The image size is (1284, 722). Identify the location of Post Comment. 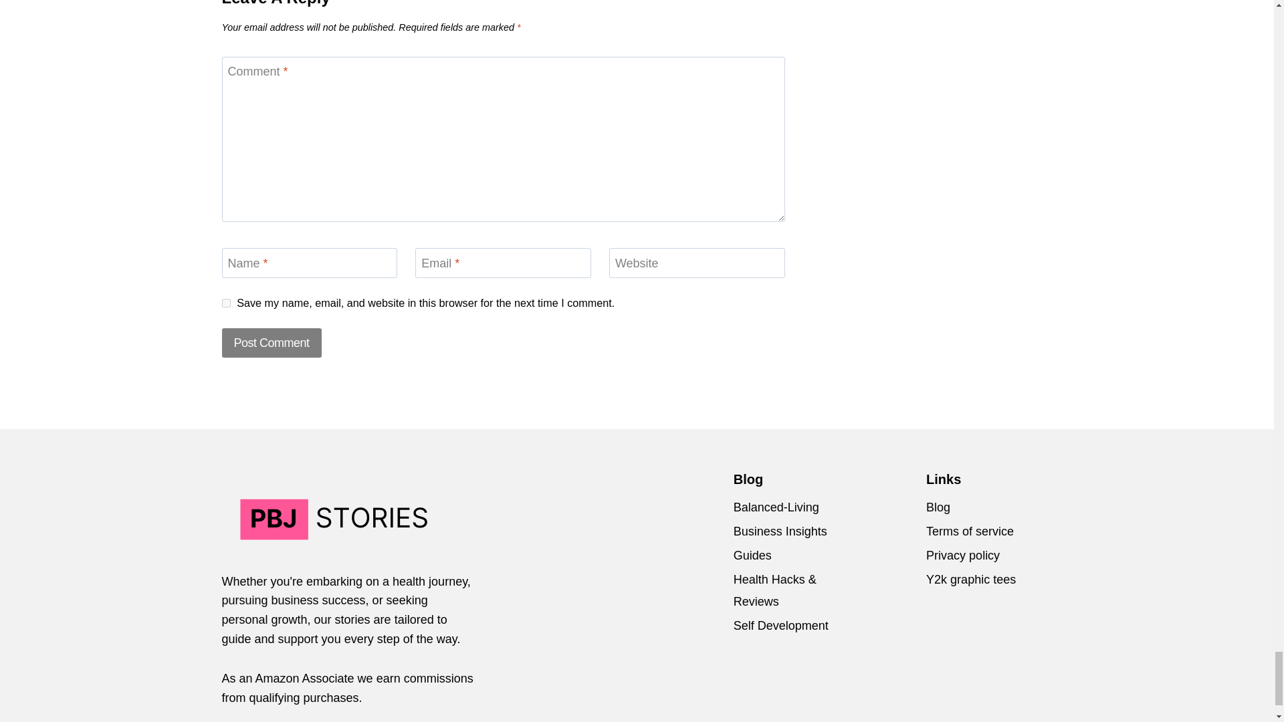
(272, 342).